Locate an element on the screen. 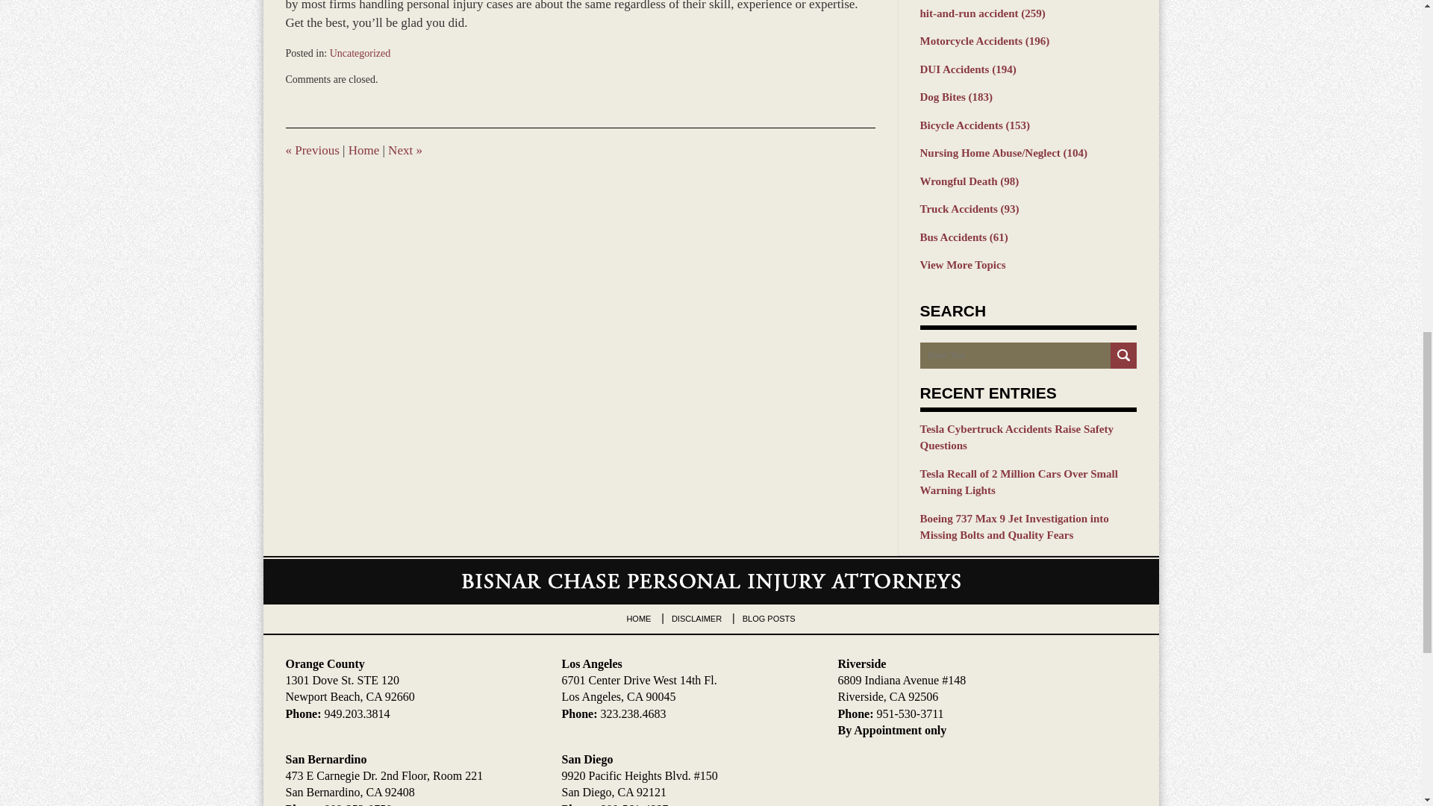 The height and width of the screenshot is (806, 1433). SEARCH is located at coordinates (1123, 355).